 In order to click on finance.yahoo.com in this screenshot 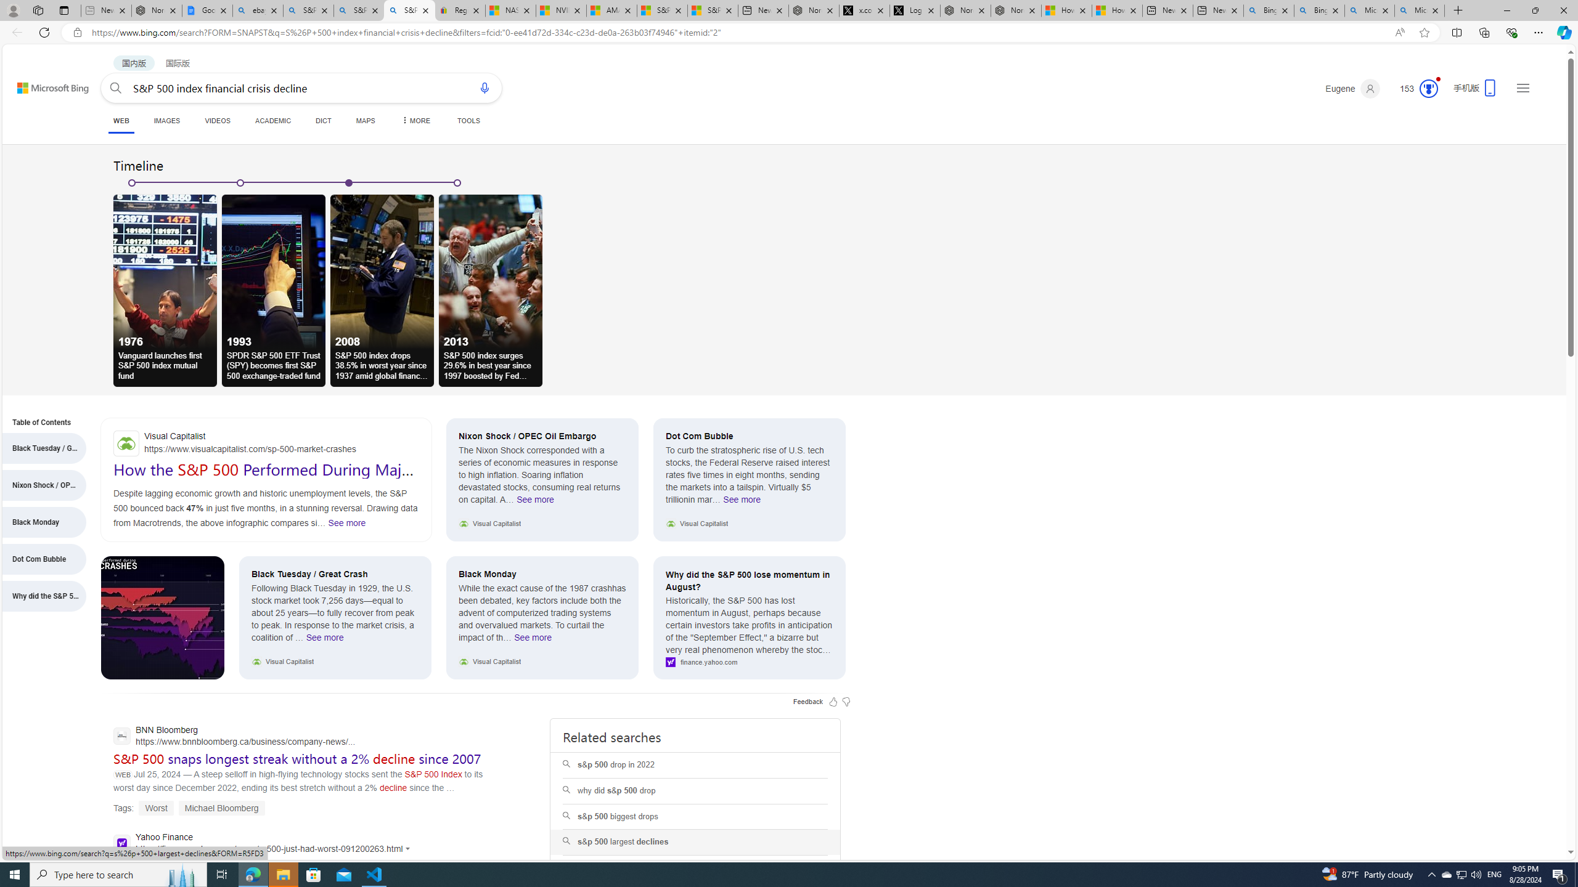, I will do `click(750, 663)`.